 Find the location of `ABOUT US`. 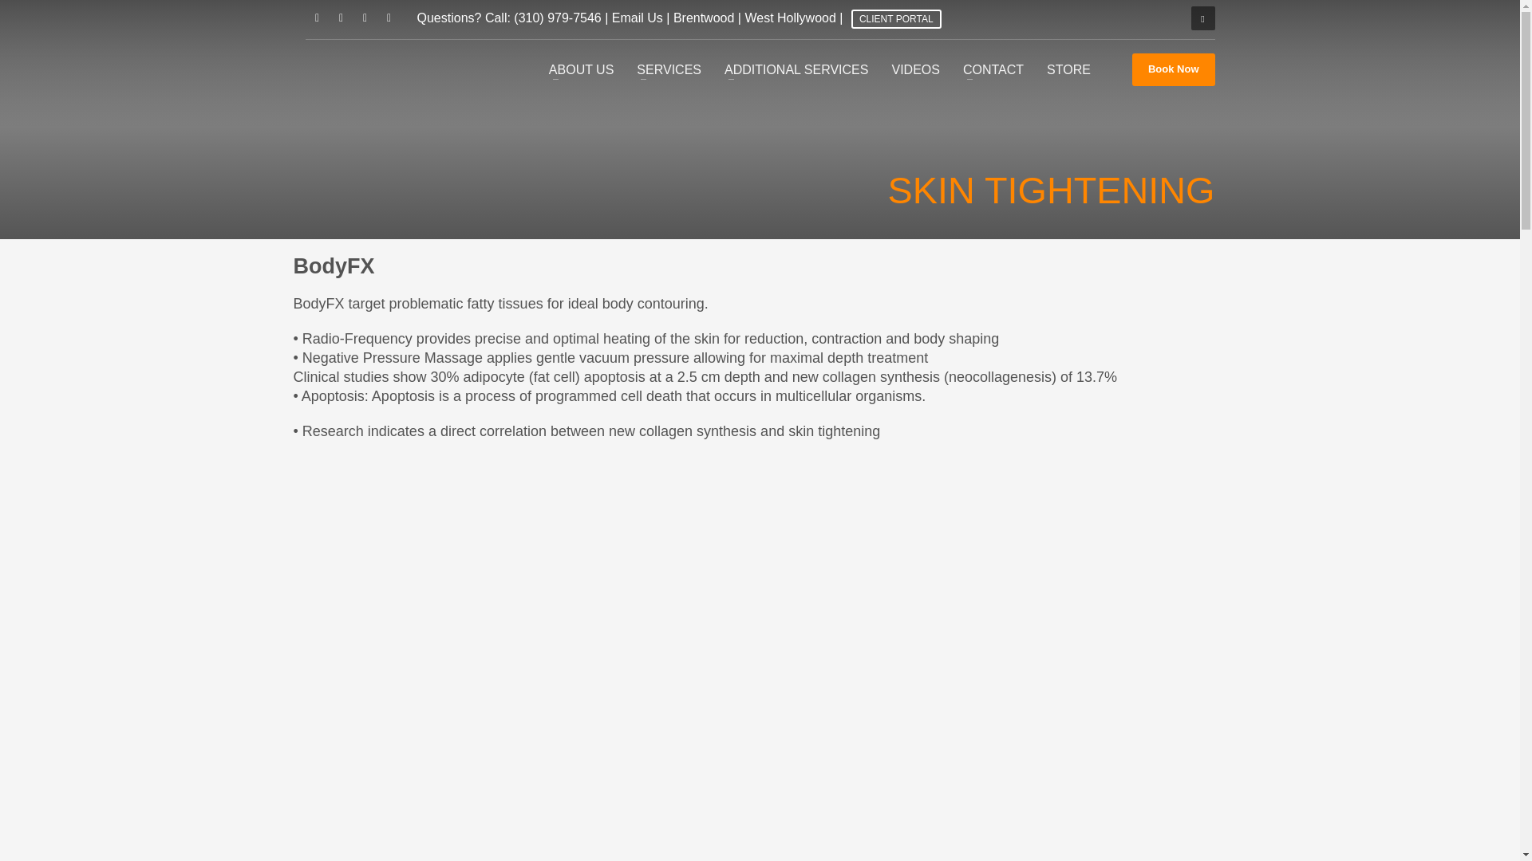

ABOUT US is located at coordinates (581, 70).